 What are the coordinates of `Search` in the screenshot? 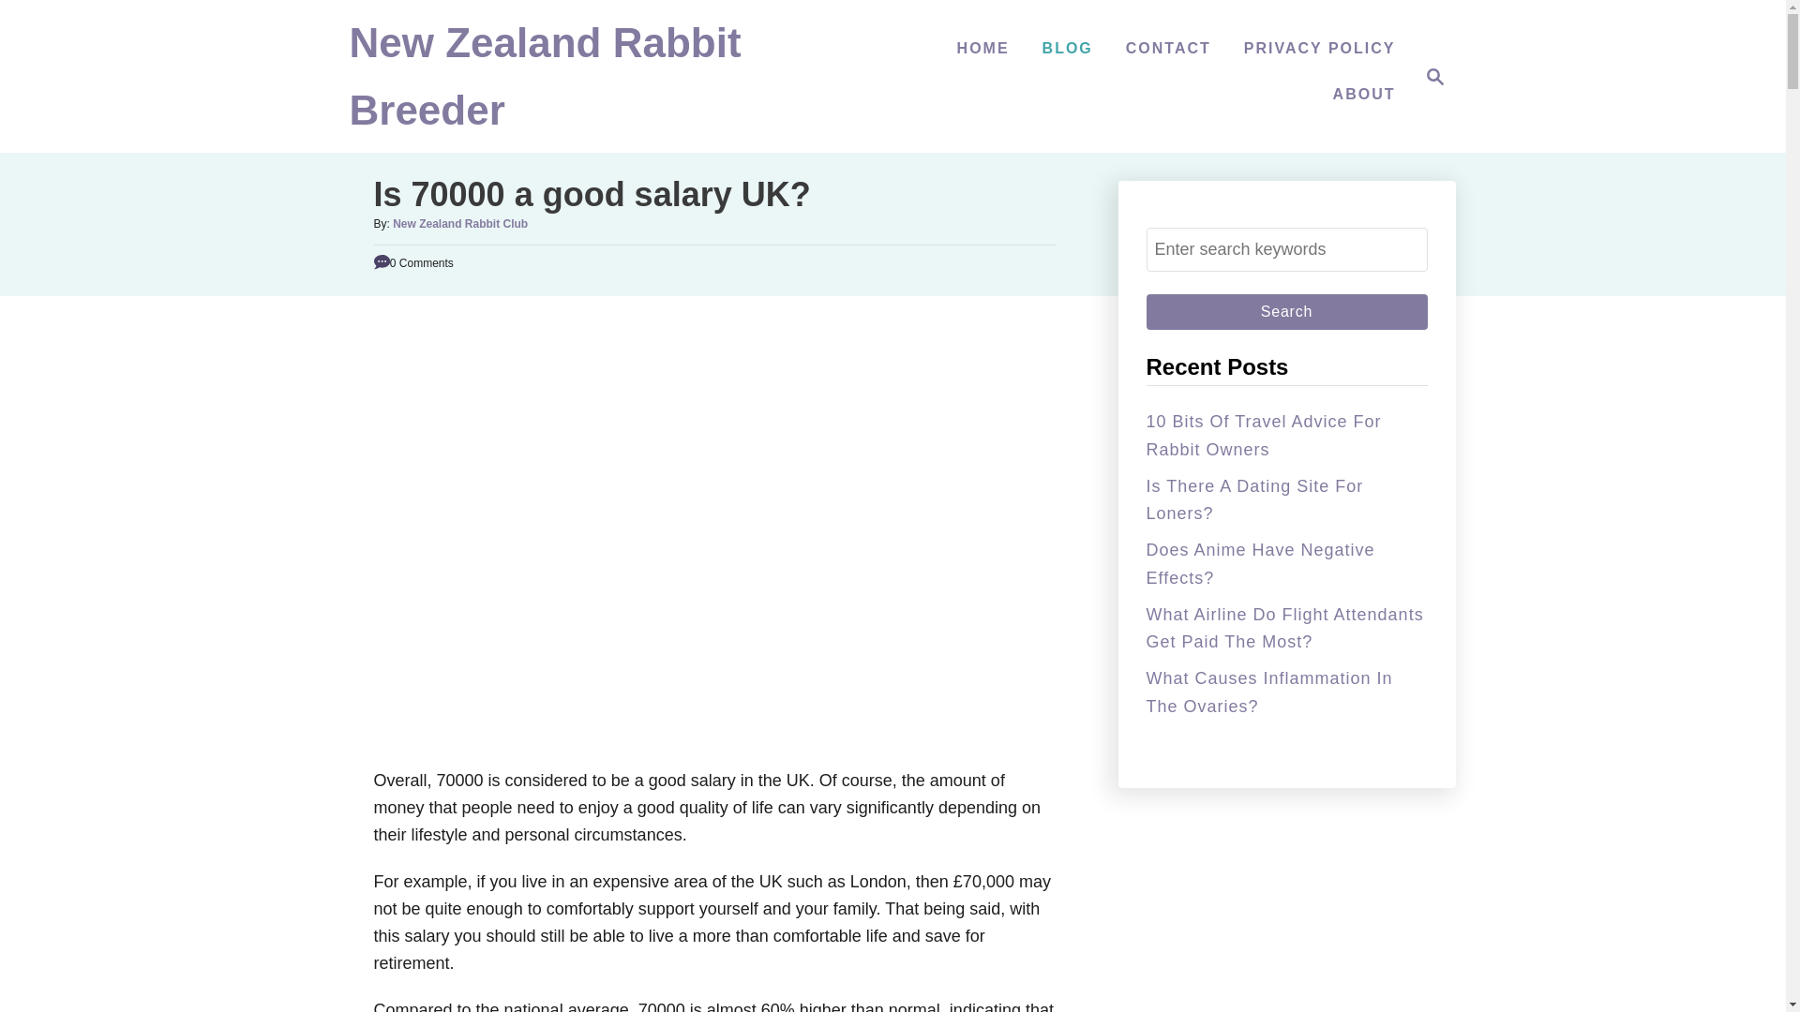 It's located at (1286, 312).